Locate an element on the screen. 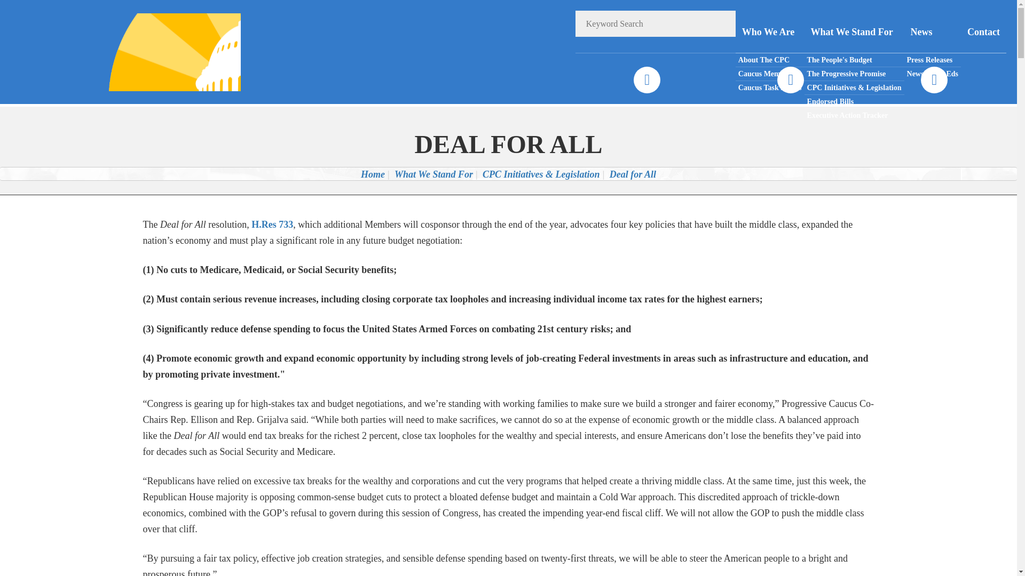  About The CPC is located at coordinates (770, 60).